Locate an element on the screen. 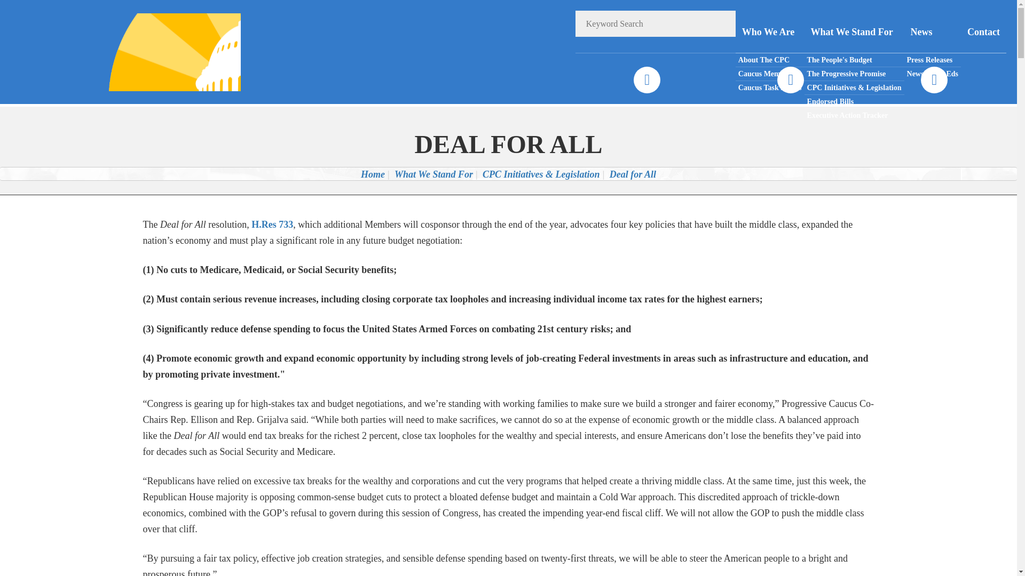  About The CPC is located at coordinates (770, 60).